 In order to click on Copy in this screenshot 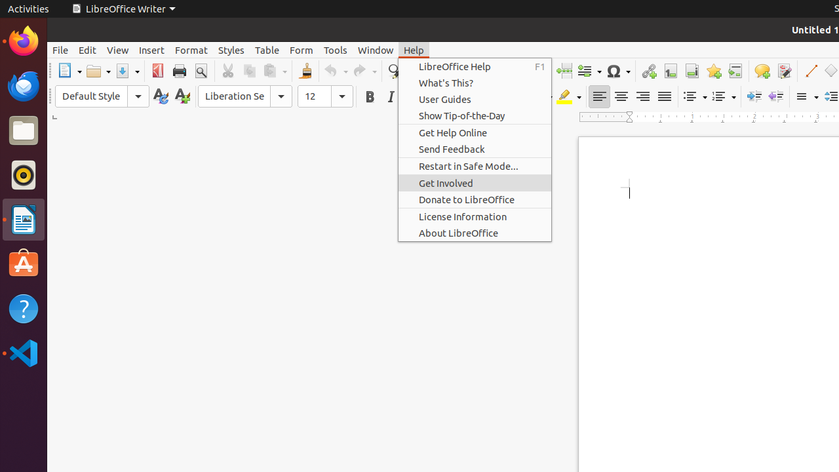, I will do `click(249, 71)`.